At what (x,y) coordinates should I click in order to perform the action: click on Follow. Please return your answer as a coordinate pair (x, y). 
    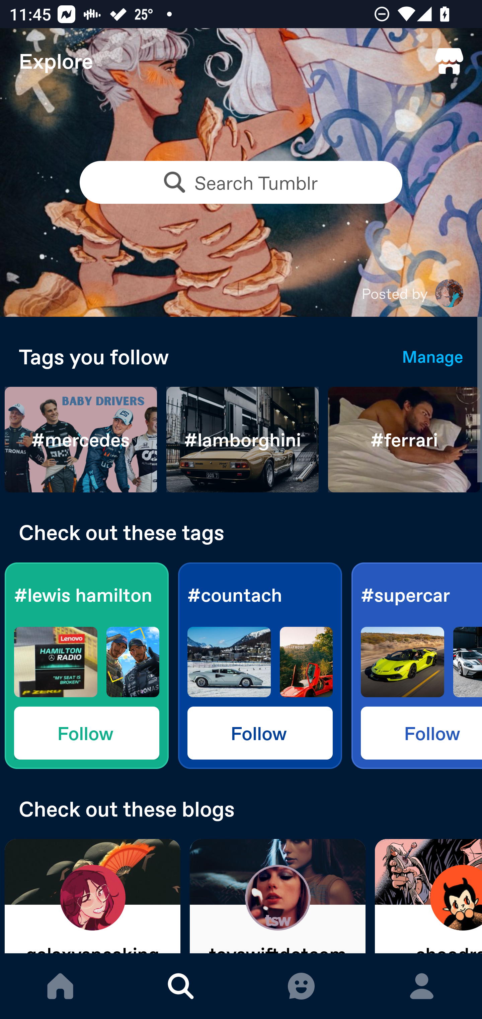
    Looking at the image, I should click on (421, 732).